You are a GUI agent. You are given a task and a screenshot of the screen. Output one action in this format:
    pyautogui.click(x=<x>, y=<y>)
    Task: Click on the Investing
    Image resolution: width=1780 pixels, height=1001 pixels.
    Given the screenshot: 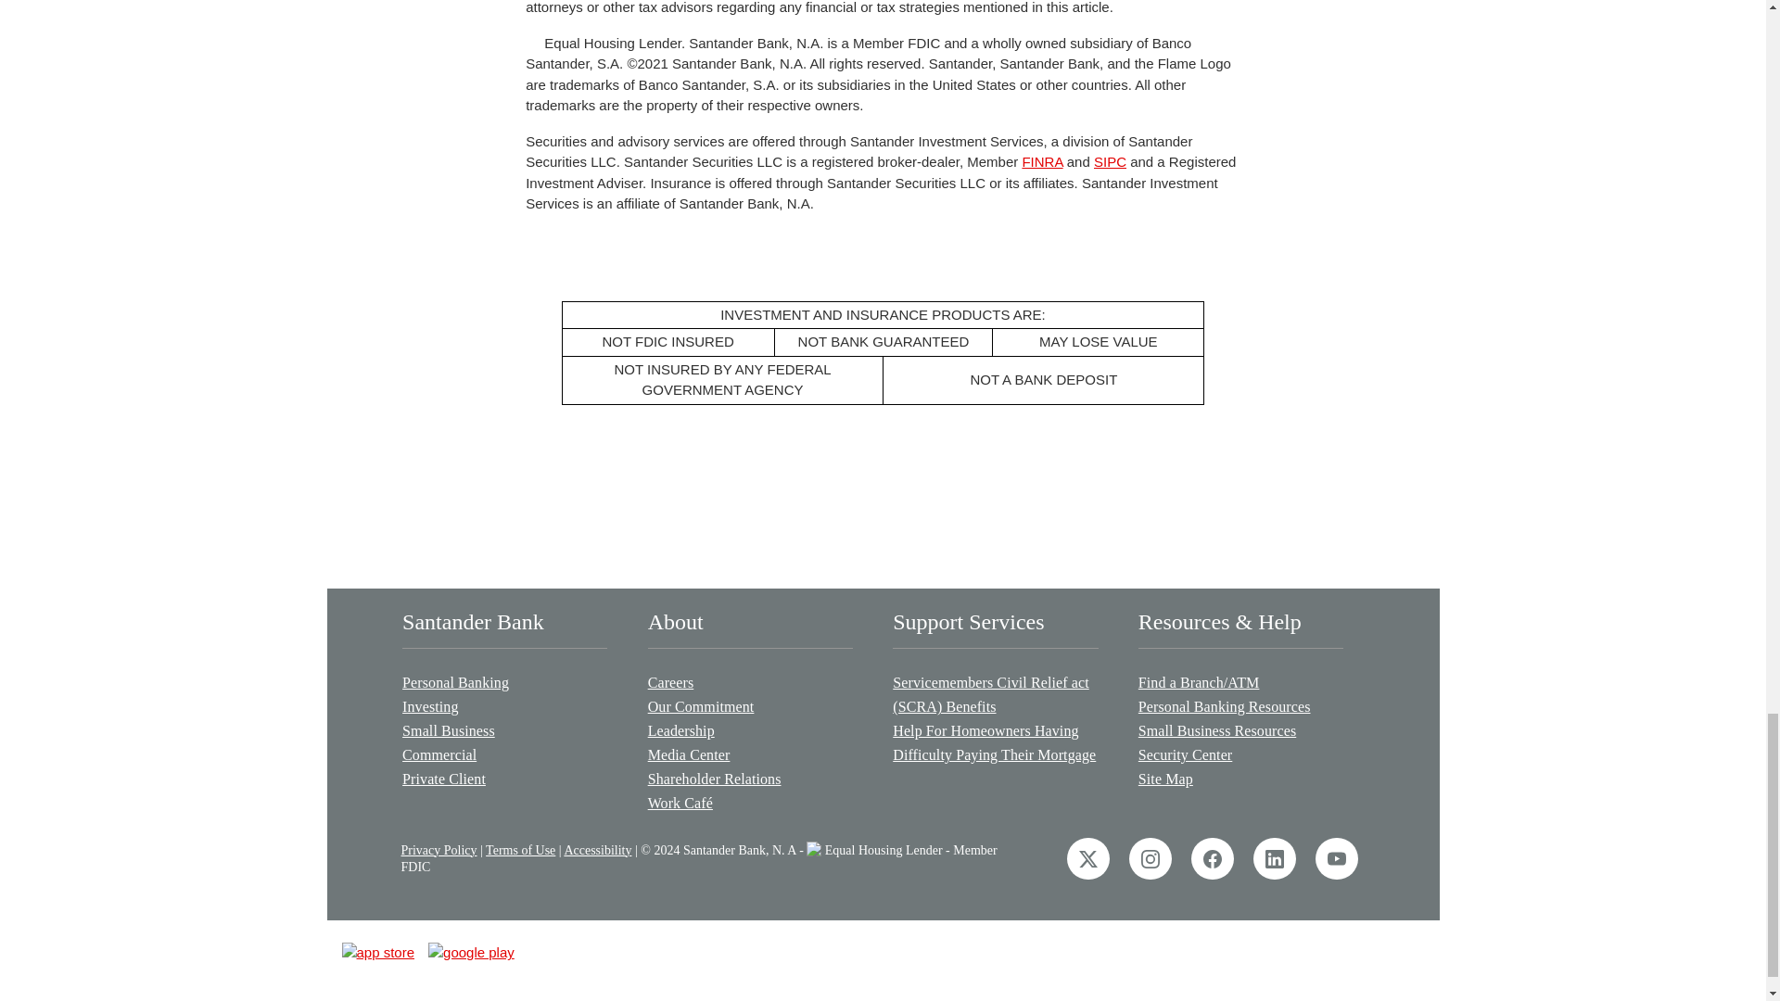 What is the action you would take?
    pyautogui.click(x=504, y=706)
    